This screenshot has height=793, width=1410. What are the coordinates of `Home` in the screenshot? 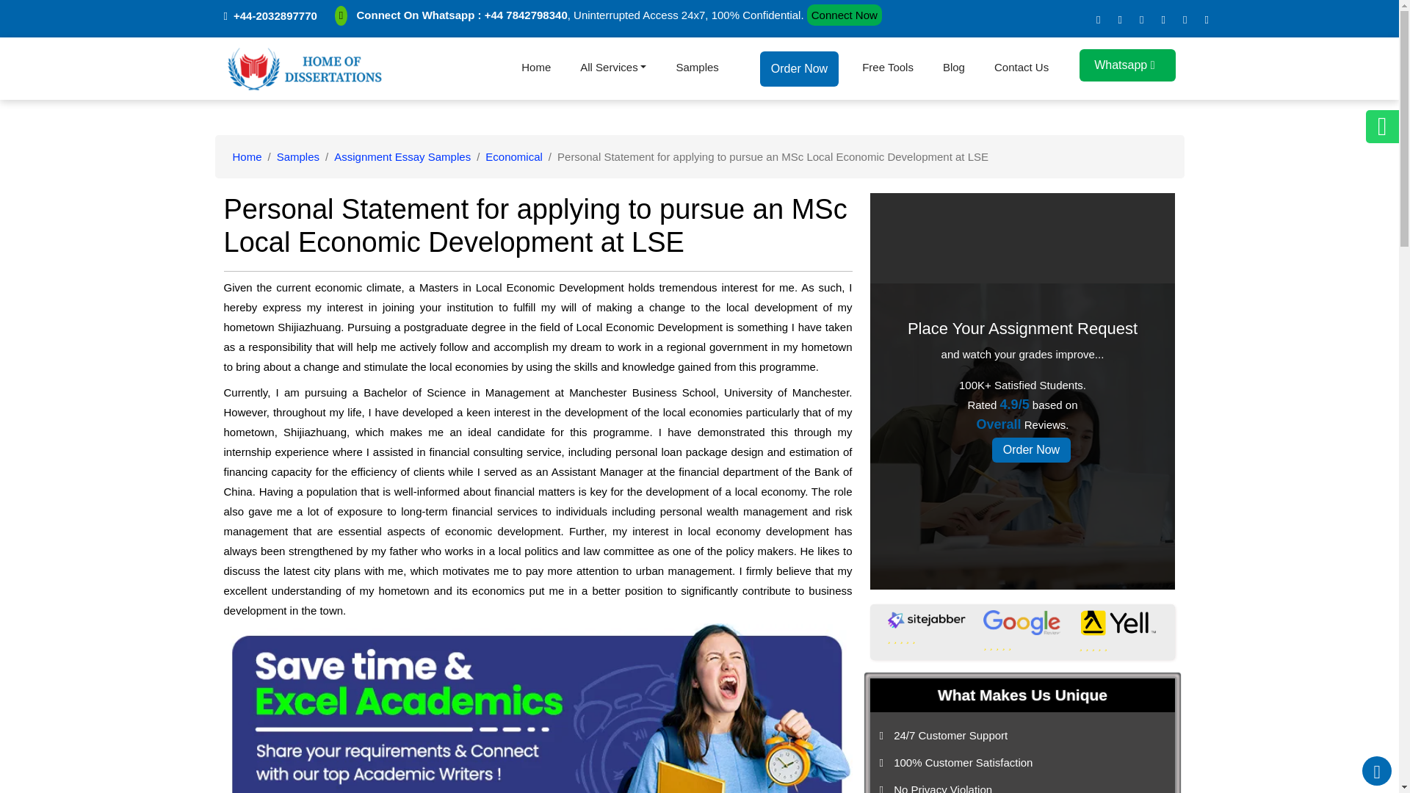 It's located at (536, 68).